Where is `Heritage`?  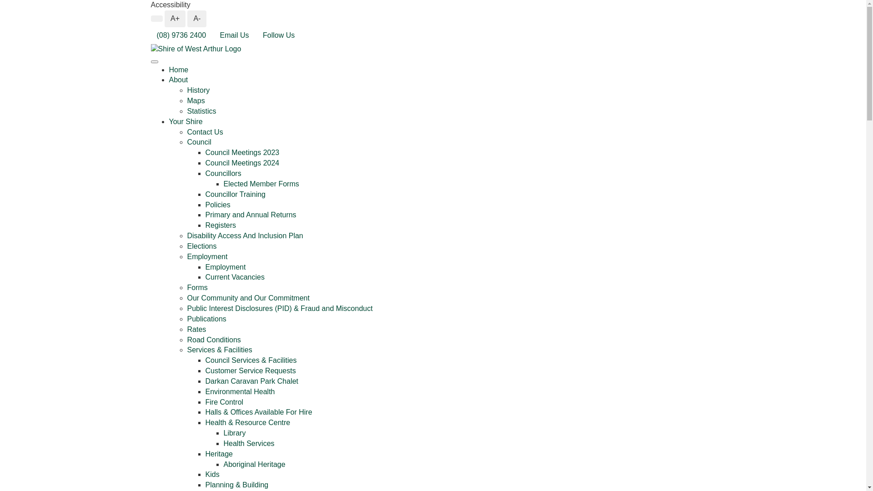 Heritage is located at coordinates (219, 454).